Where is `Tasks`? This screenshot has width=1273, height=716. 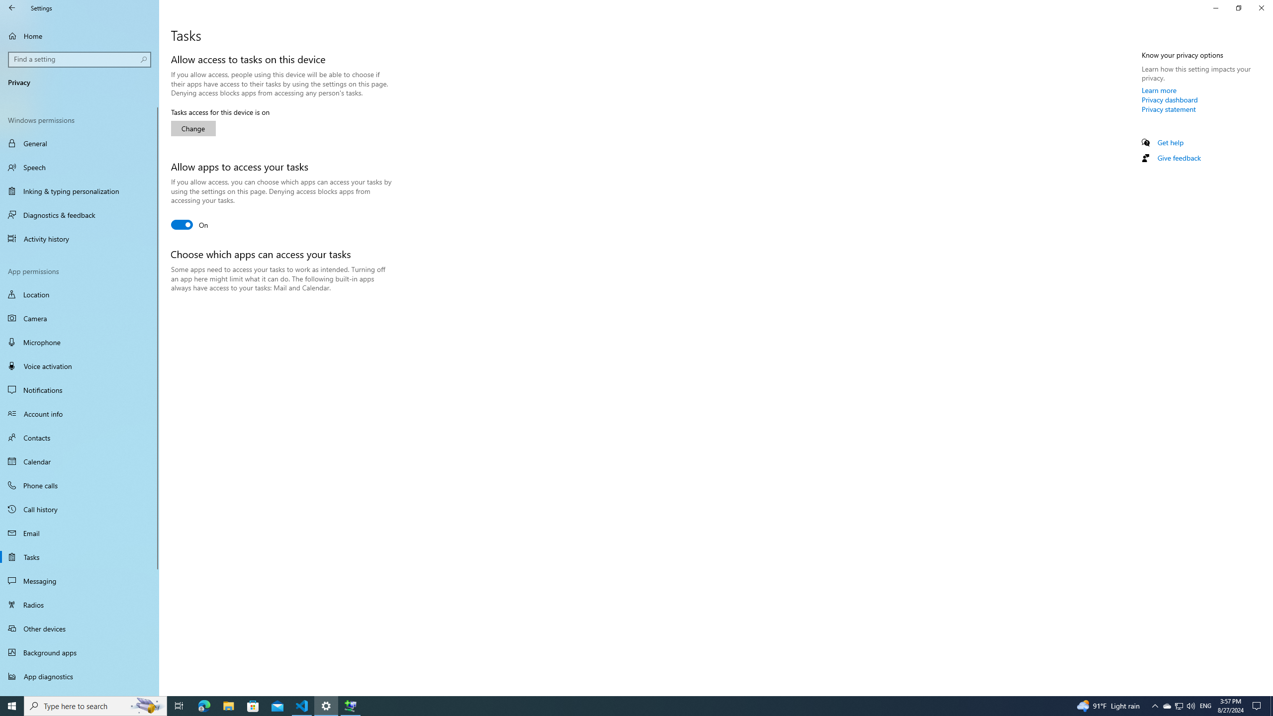 Tasks is located at coordinates (80, 556).